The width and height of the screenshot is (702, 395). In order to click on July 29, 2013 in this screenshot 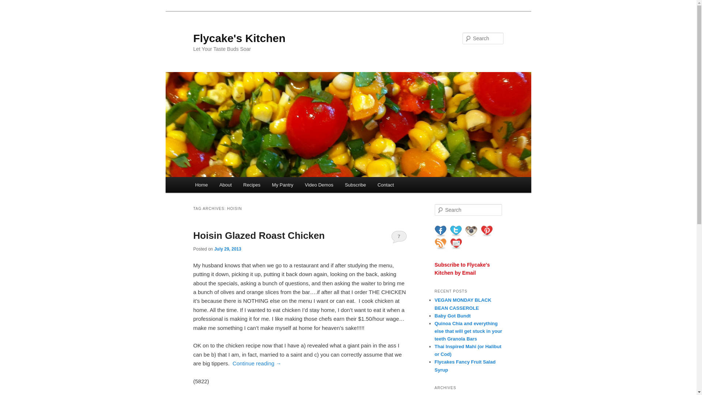, I will do `click(227, 249)`.